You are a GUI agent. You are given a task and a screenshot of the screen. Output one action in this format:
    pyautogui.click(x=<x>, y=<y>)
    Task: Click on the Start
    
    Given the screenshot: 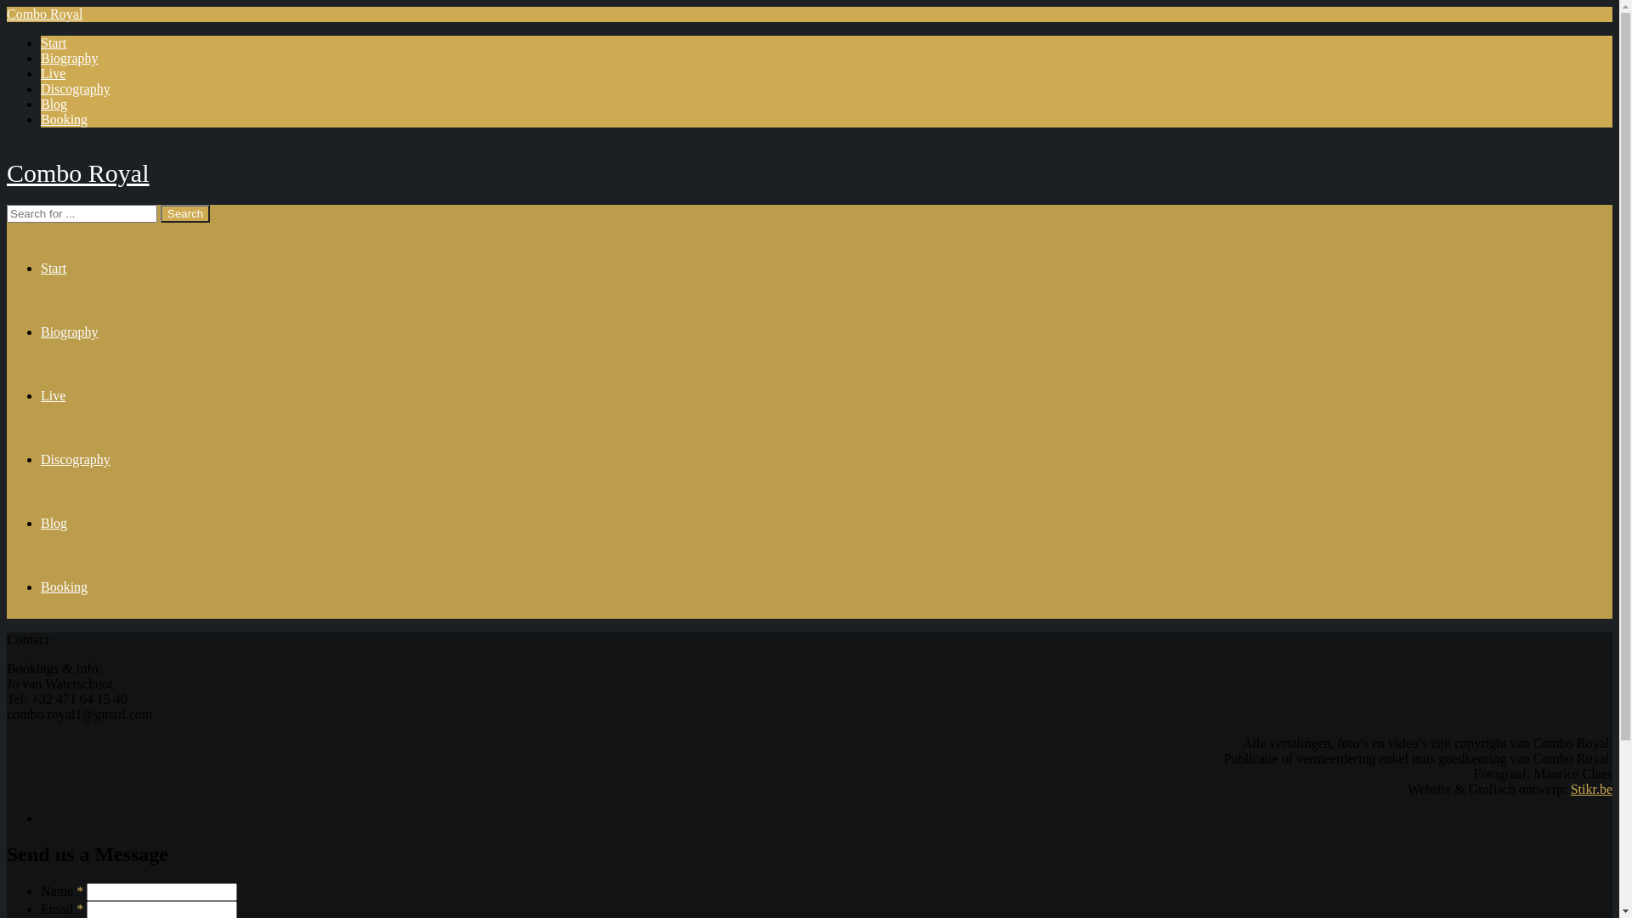 What is the action you would take?
    pyautogui.click(x=54, y=42)
    